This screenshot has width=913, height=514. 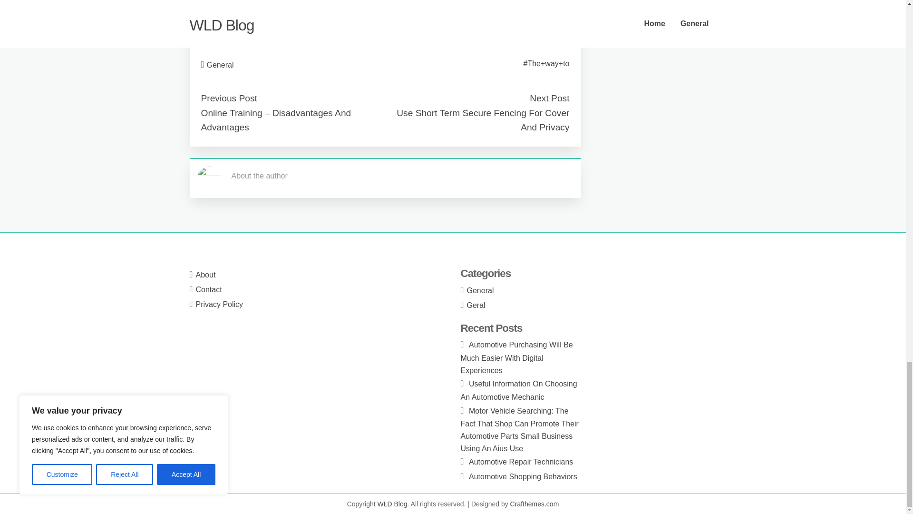 I want to click on Use Short Term Secure Fencing For Cover And Privacy, so click(x=482, y=120).